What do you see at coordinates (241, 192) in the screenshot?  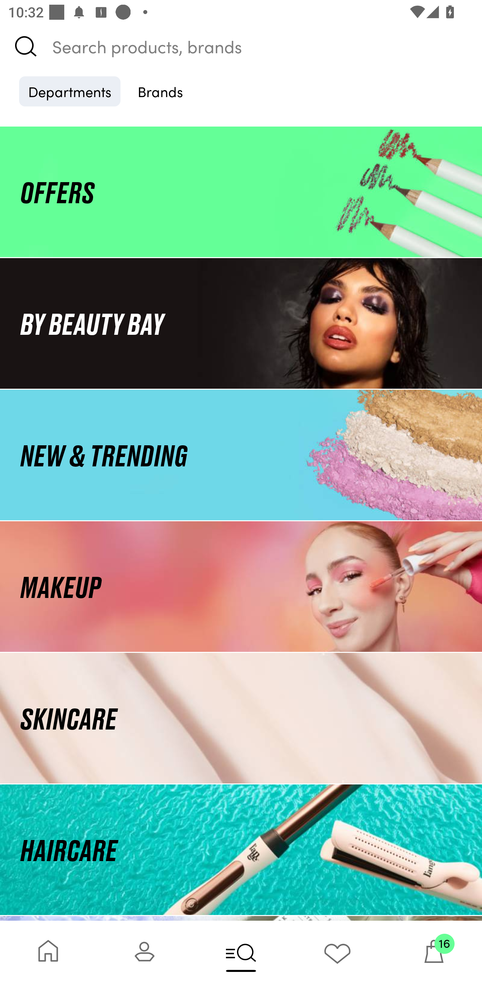 I see `OFFERS` at bounding box center [241, 192].